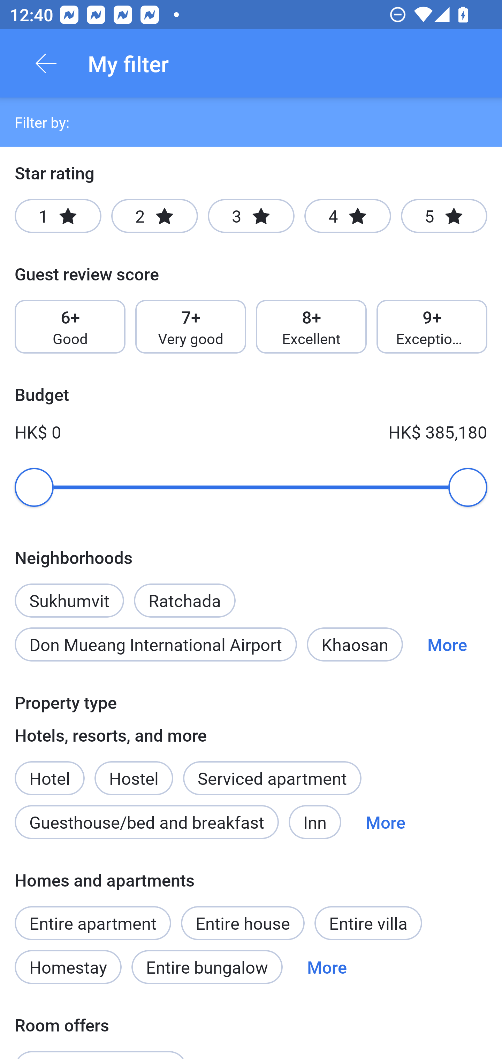  I want to click on 9+ Exceptional, so click(432, 327).